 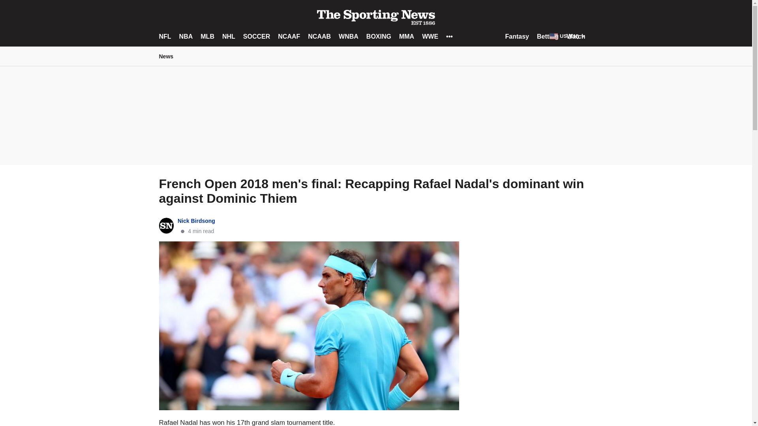 What do you see at coordinates (378, 36) in the screenshot?
I see `BOXING` at bounding box center [378, 36].